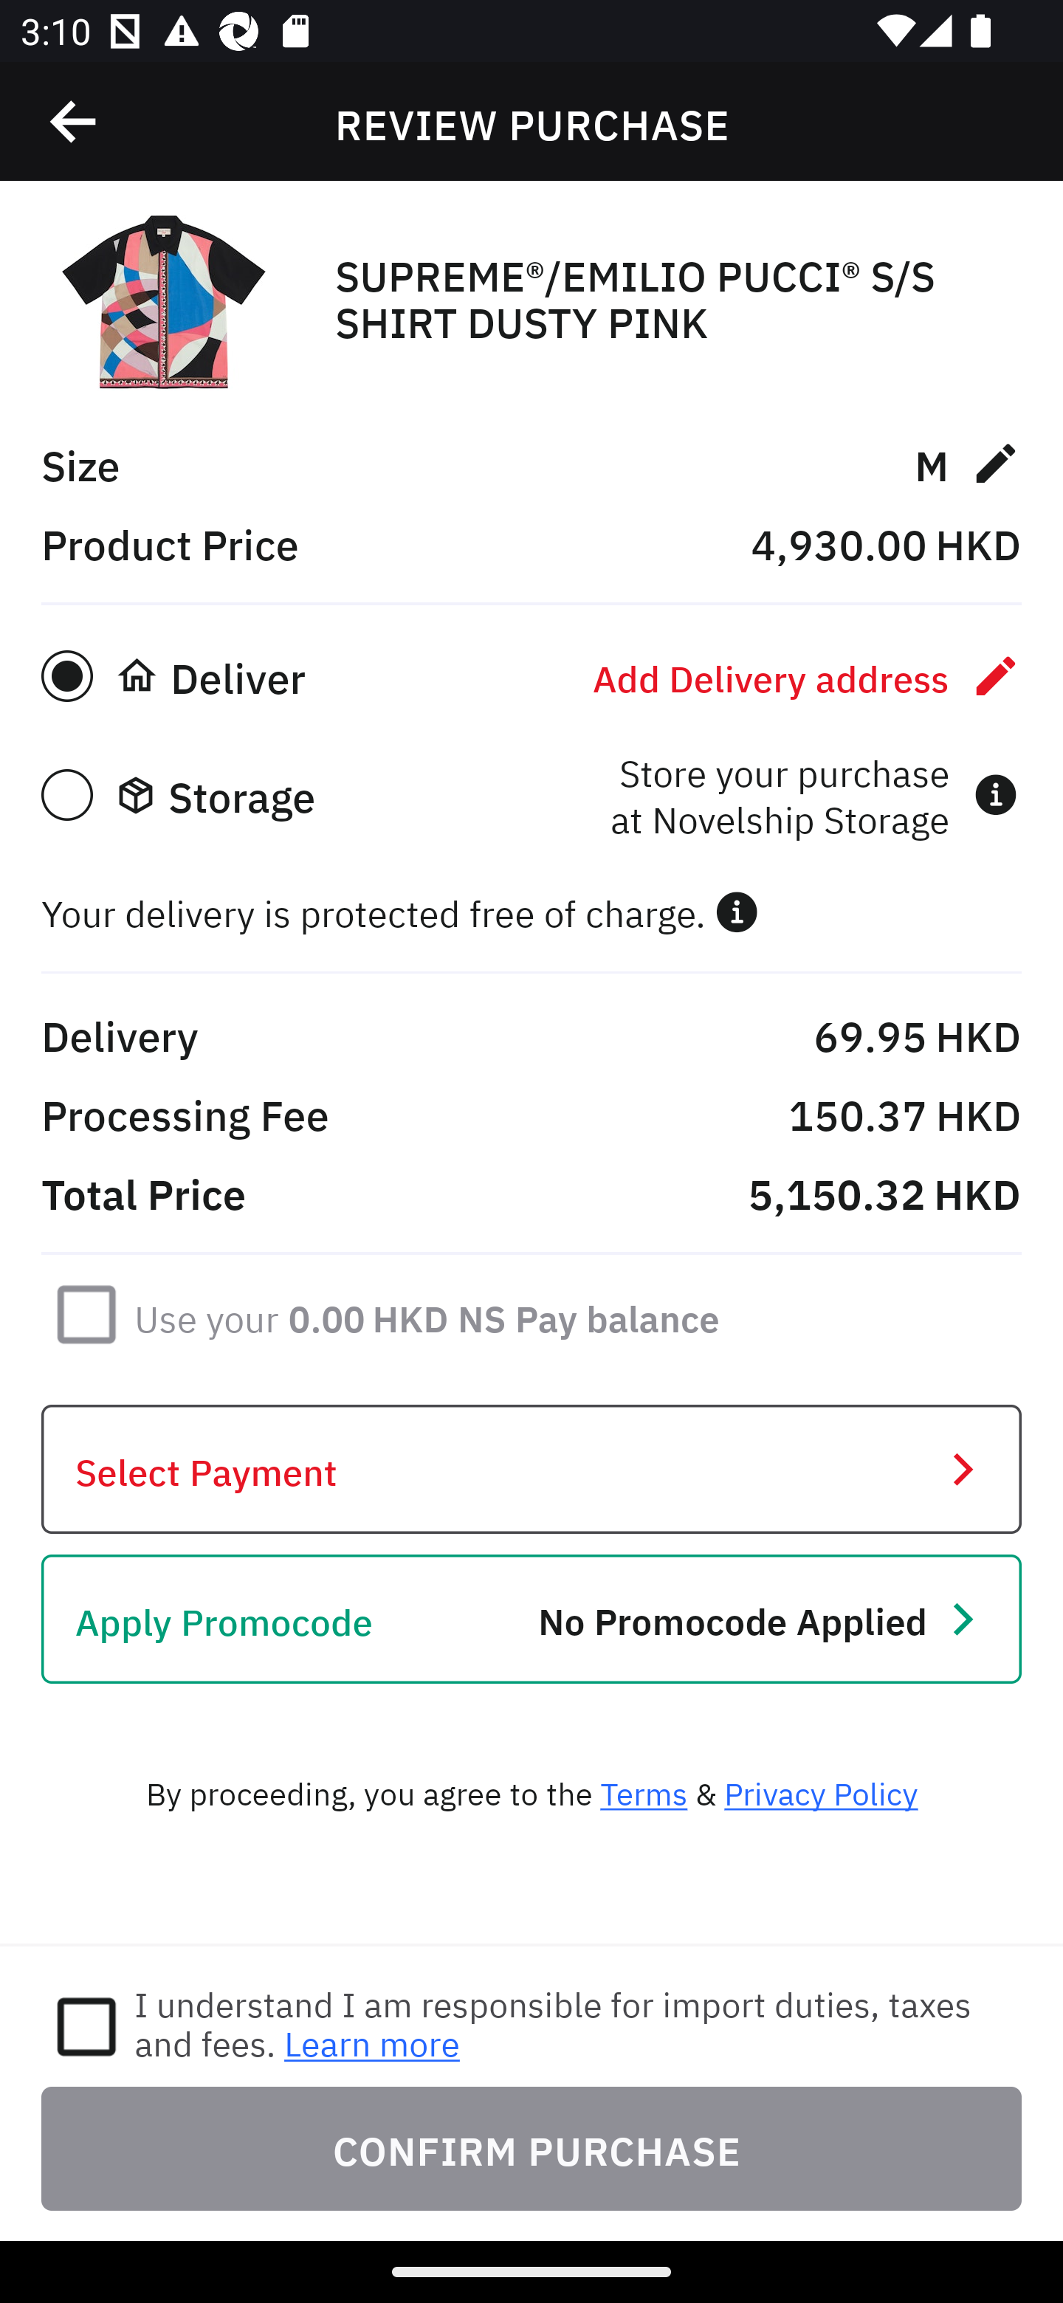 The width and height of the screenshot is (1063, 2303). What do you see at coordinates (807, 675) in the screenshot?
I see `Add Delivery address 󰏫` at bounding box center [807, 675].